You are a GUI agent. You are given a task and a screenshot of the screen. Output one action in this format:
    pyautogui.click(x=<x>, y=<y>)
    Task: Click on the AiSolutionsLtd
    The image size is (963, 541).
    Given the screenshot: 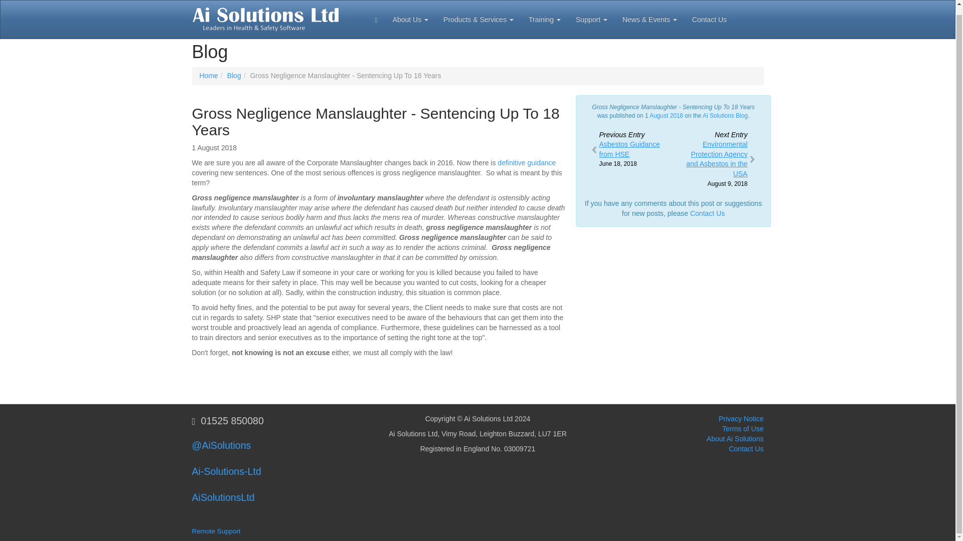 What is the action you would take?
    pyautogui.click(x=527, y=162)
    